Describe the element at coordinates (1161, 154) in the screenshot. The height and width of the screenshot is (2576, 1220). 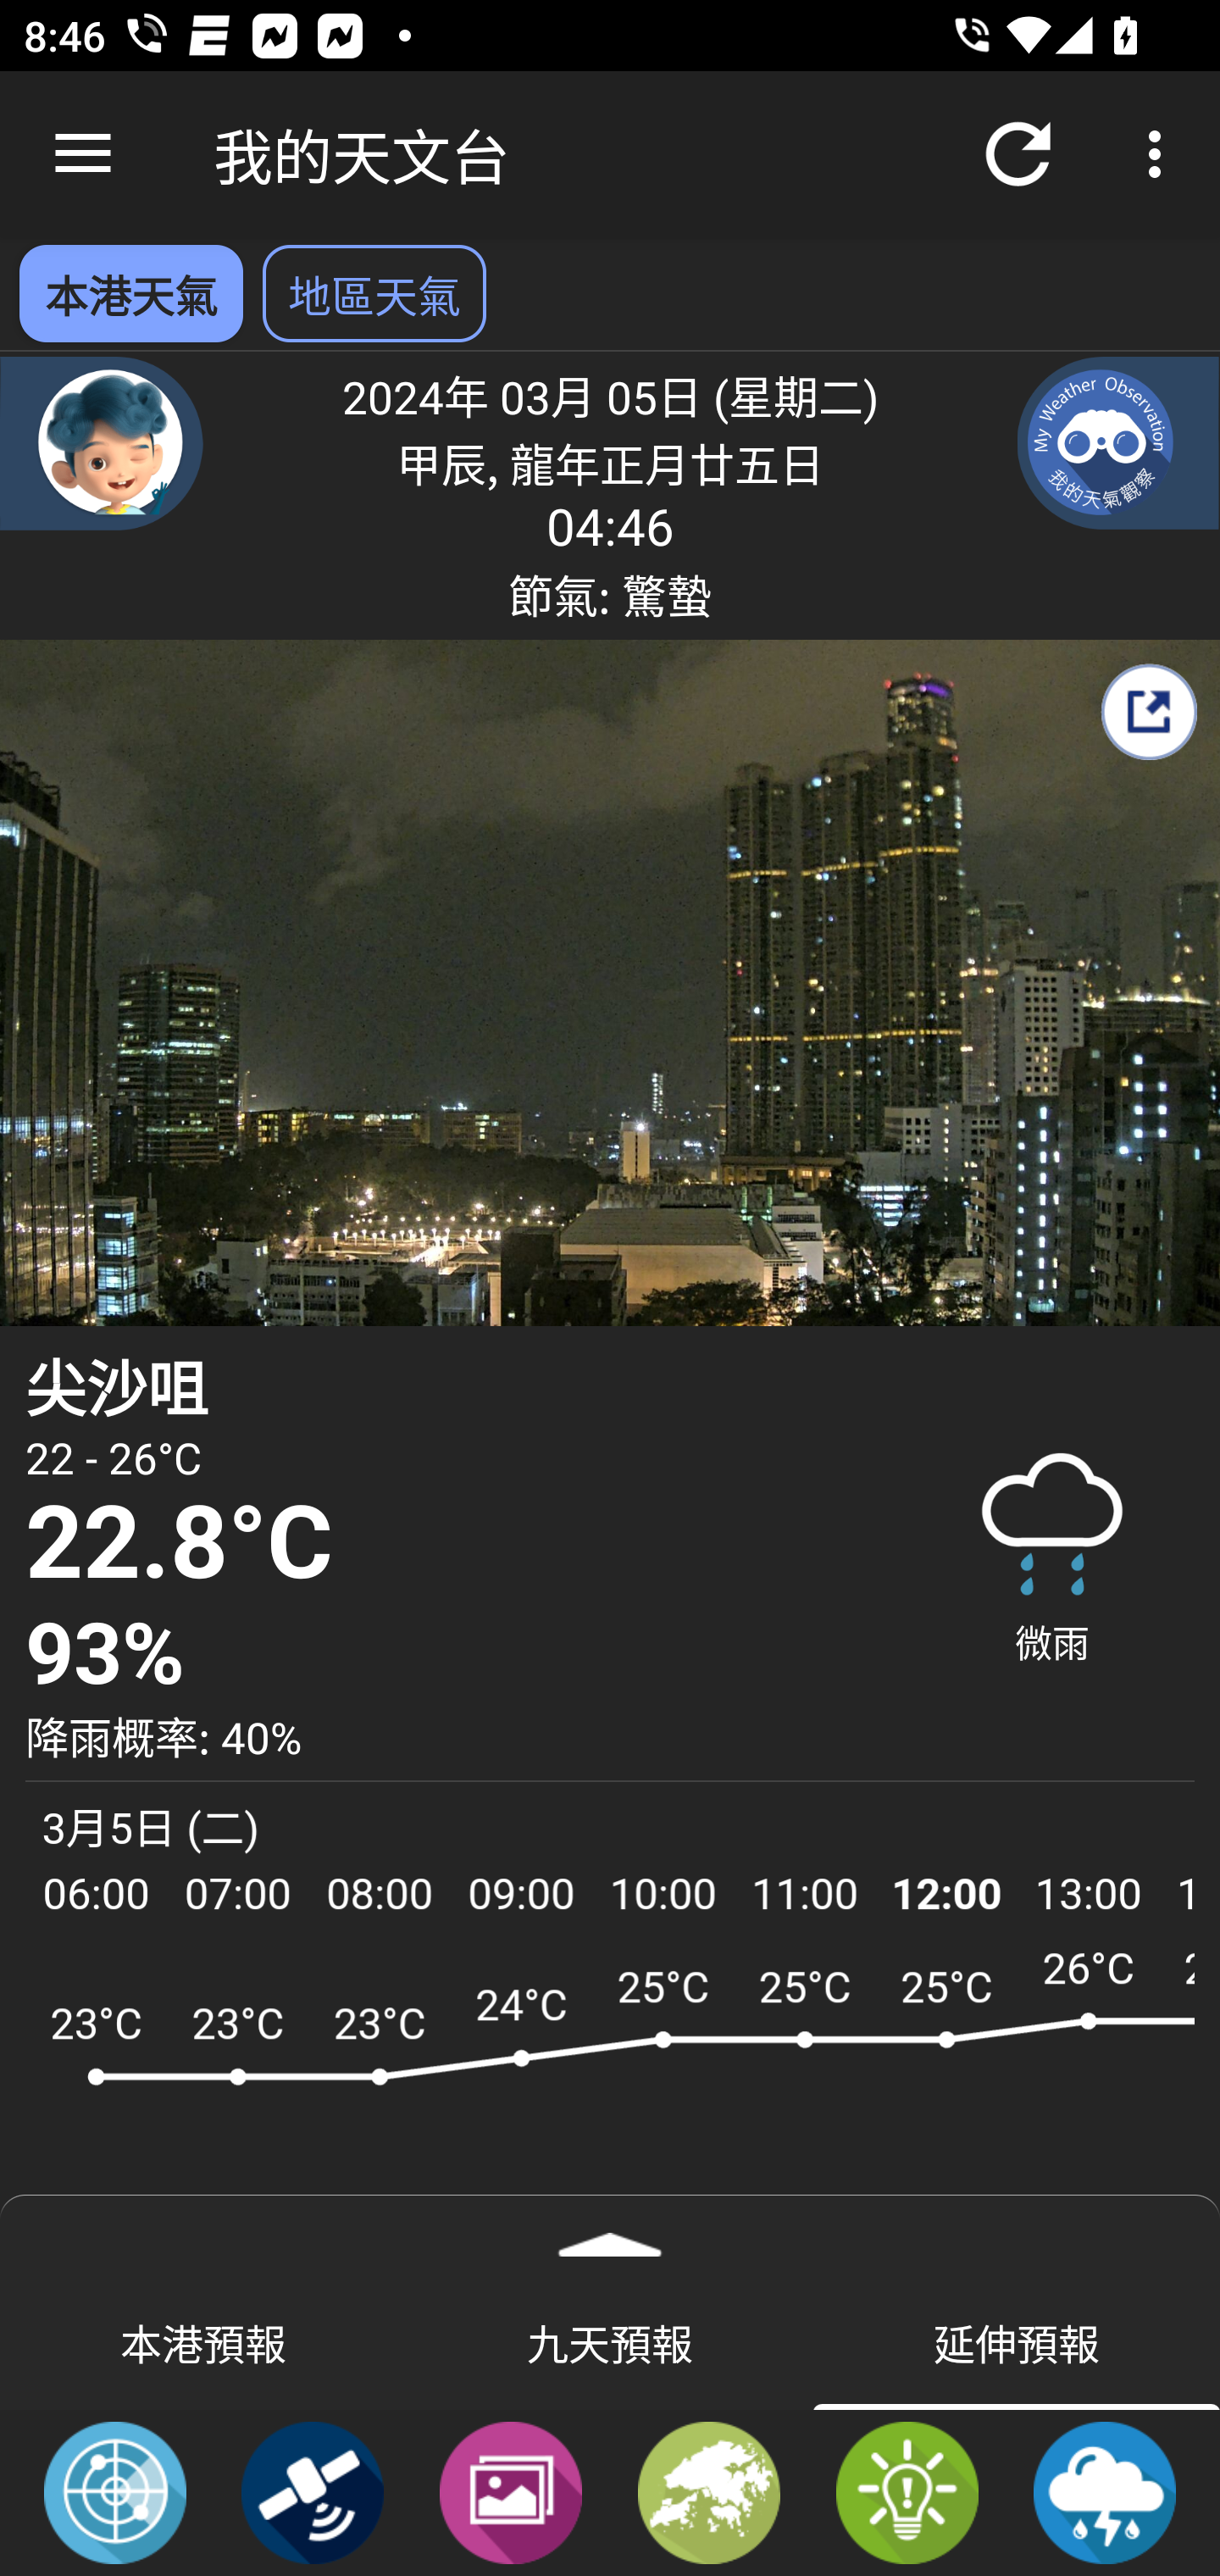
I see `更多選項` at that location.